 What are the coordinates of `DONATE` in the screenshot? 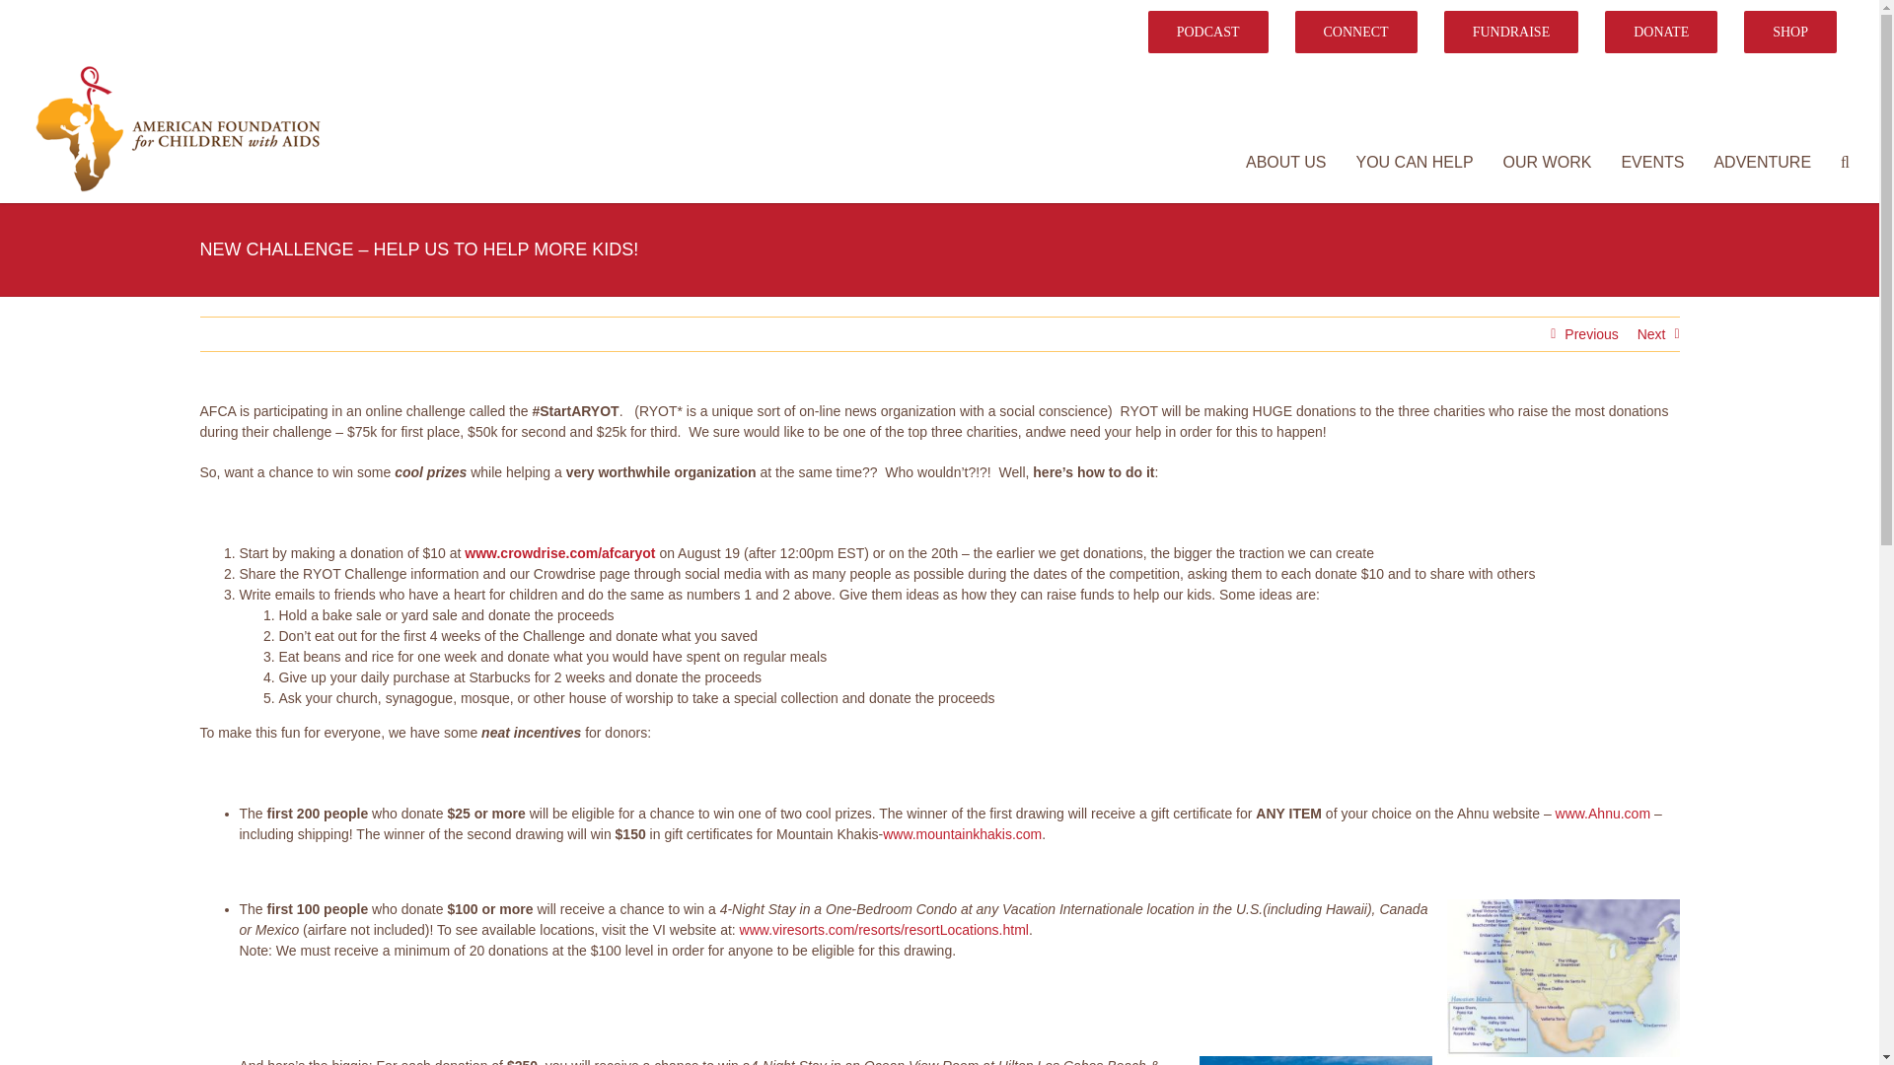 It's located at (1661, 32).